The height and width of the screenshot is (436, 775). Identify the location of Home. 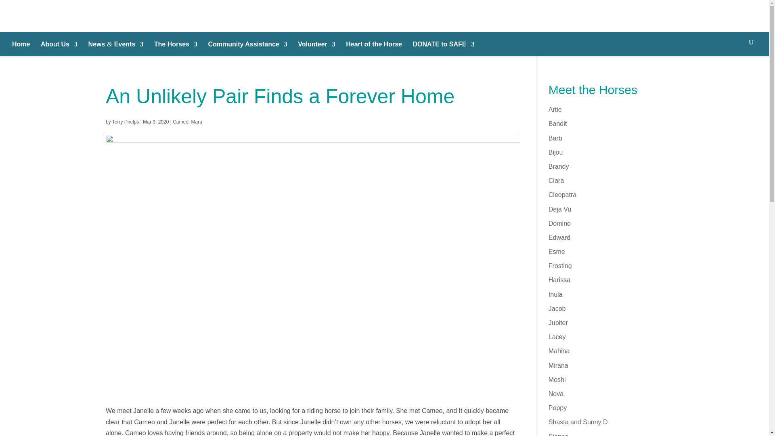
(21, 48).